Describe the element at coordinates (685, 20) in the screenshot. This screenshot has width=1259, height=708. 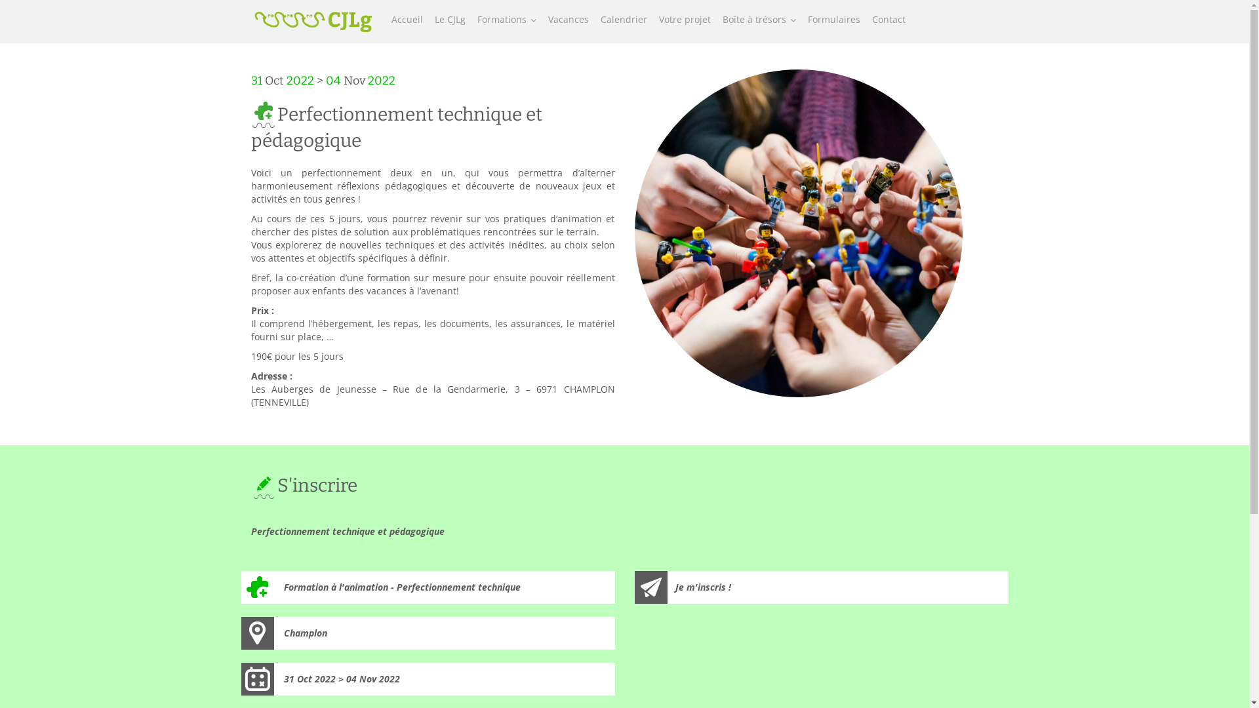
I see `Votre projet` at that location.